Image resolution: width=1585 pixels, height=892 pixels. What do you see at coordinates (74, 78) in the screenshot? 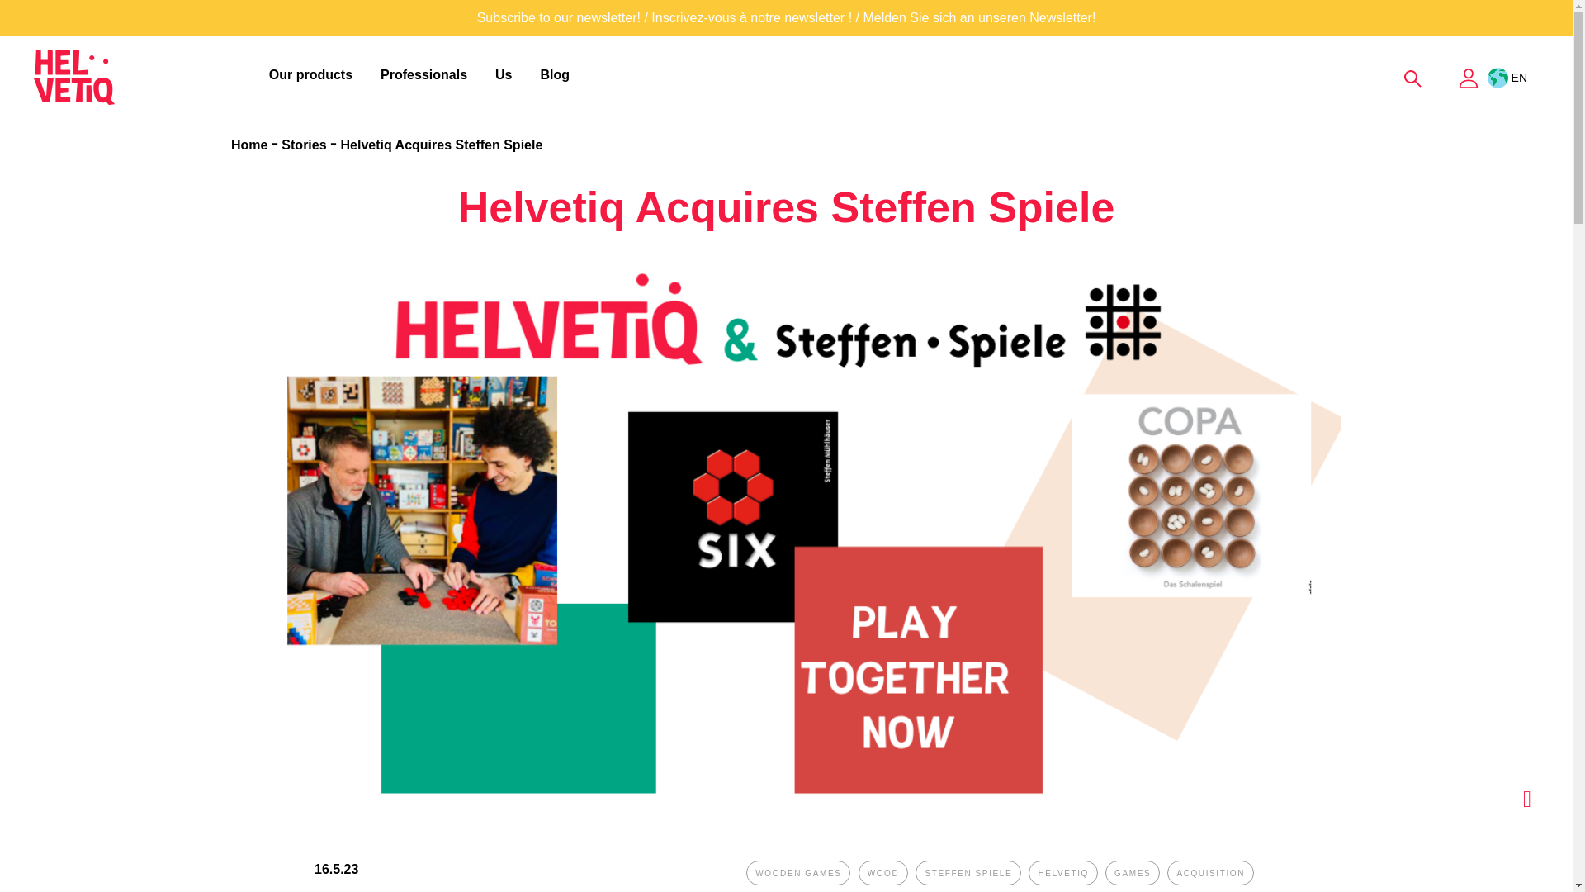
I see `Helvetiq` at bounding box center [74, 78].